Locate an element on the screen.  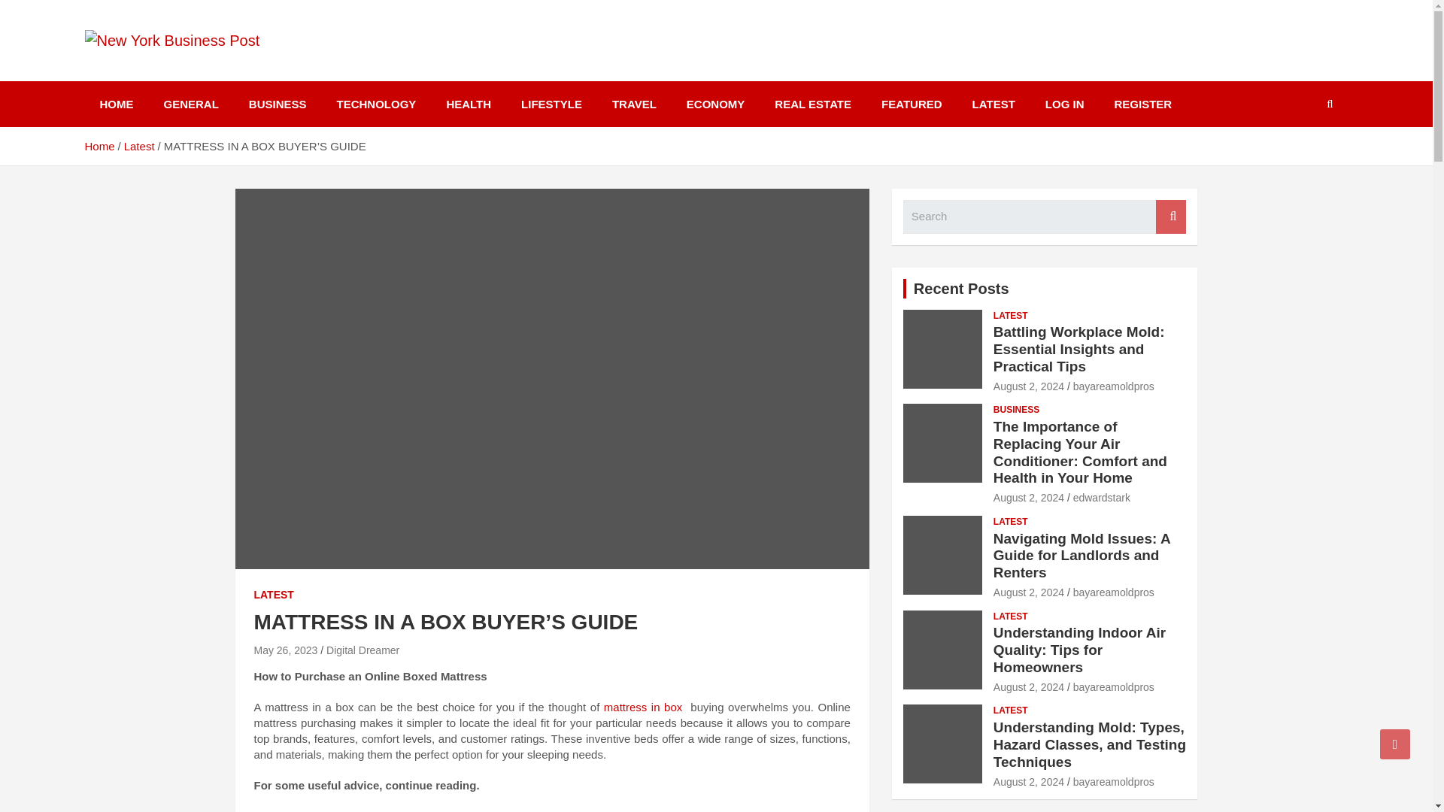
FEATURED is located at coordinates (912, 104).